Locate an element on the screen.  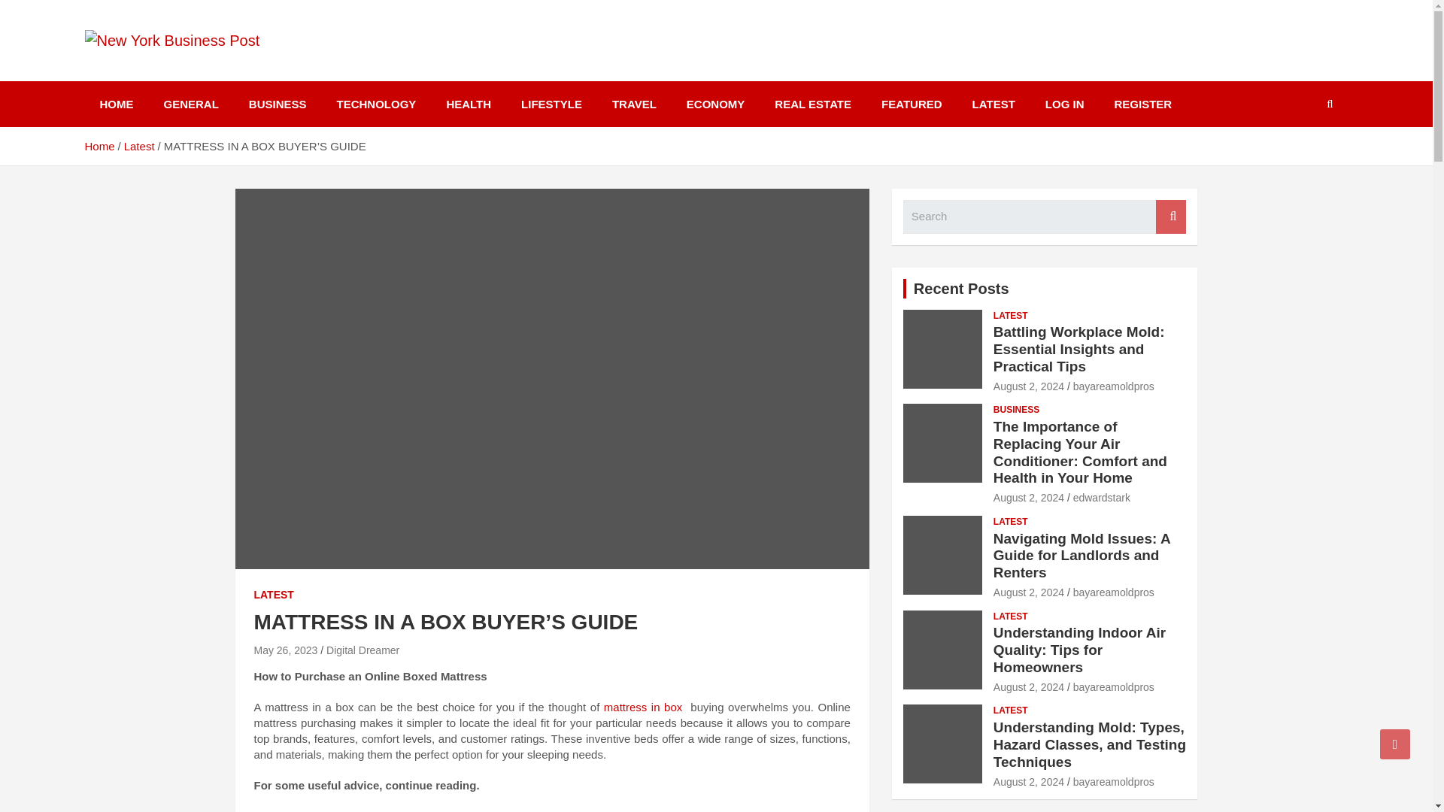
FEATURED is located at coordinates (912, 104).